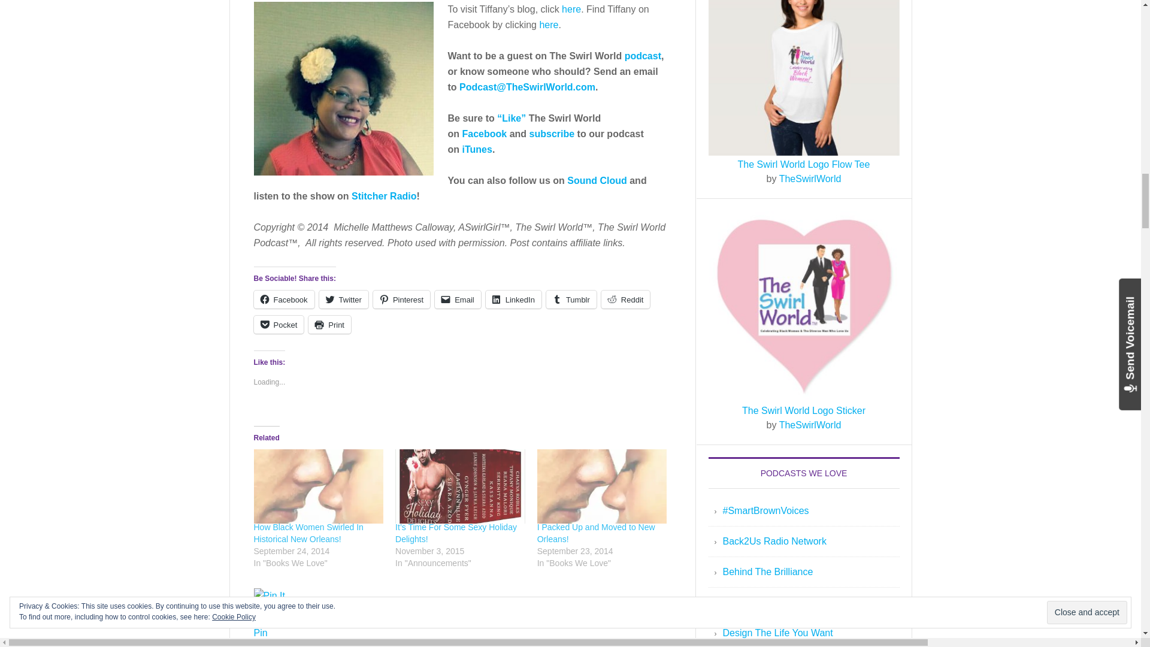 Image resolution: width=1150 pixels, height=647 pixels. I want to click on How Black Women Swirled In Historical New Orleans!, so click(308, 533).